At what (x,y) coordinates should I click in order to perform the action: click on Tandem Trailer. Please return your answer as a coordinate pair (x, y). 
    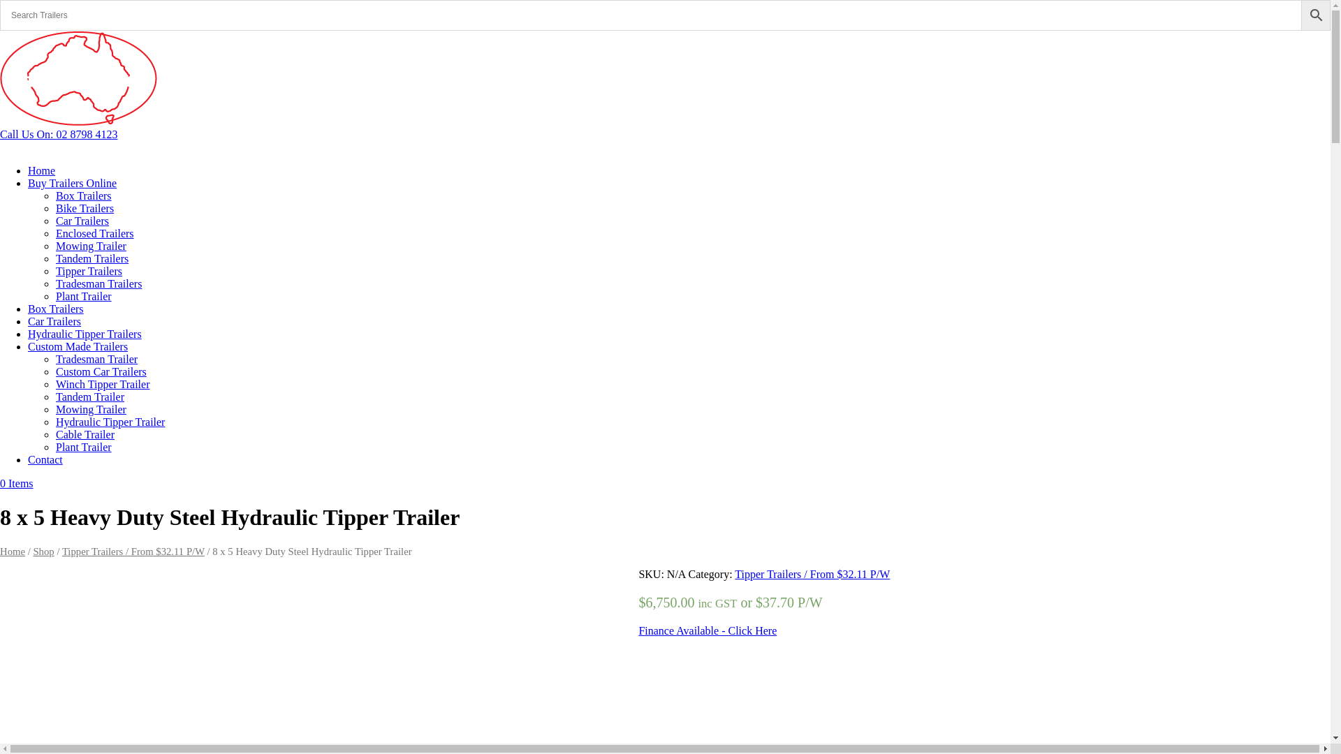
    Looking at the image, I should click on (90, 397).